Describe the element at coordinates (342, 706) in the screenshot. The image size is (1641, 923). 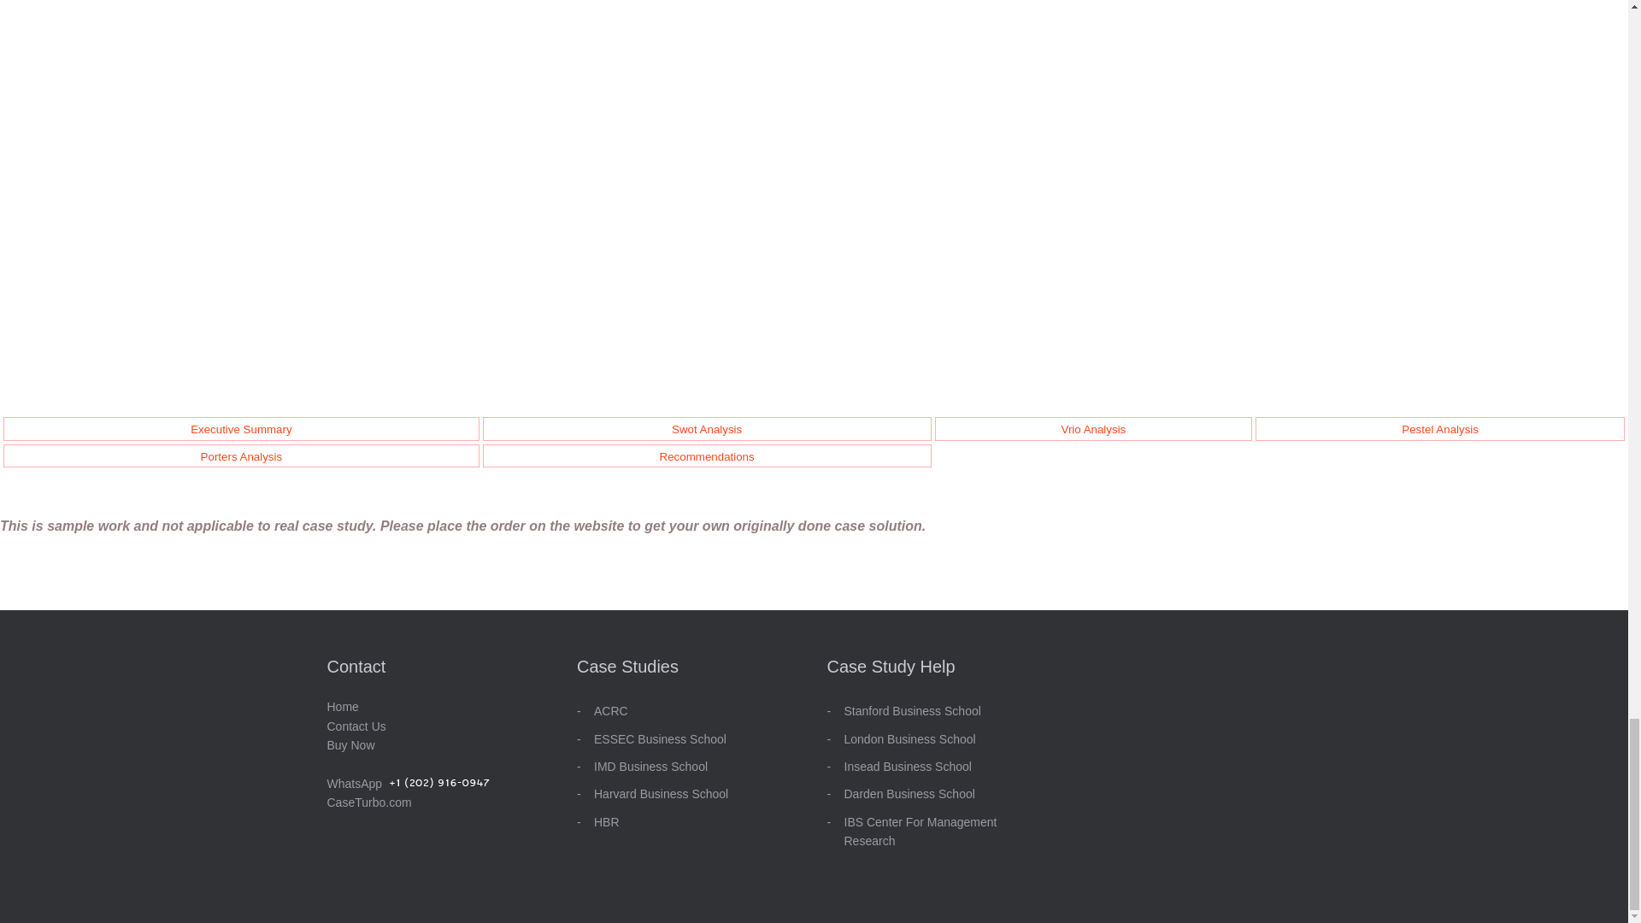
I see `Home` at that location.